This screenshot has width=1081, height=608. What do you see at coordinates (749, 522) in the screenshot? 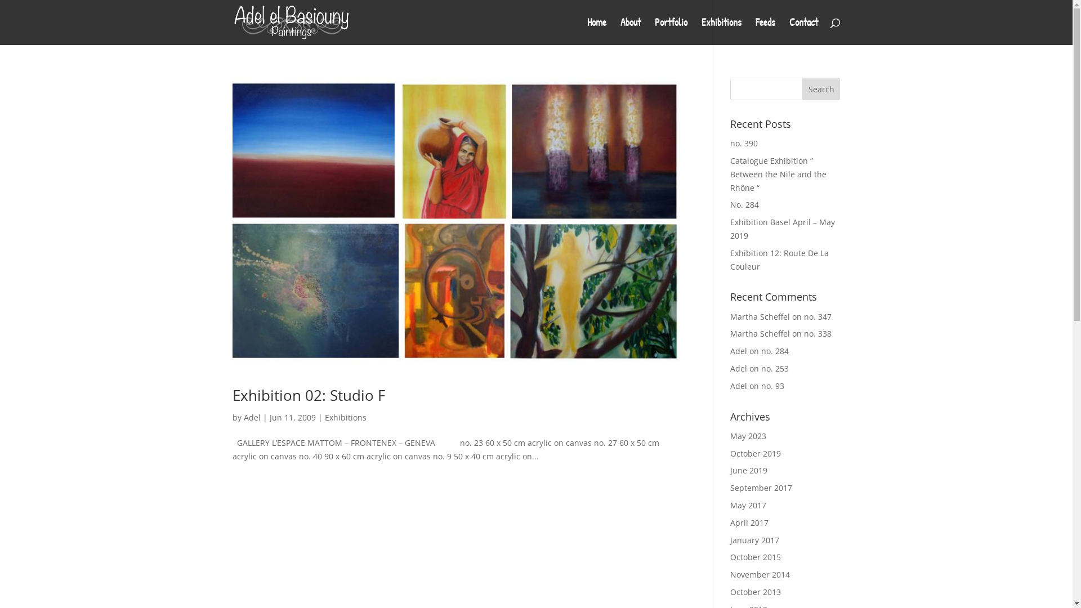
I see `April 2017` at bounding box center [749, 522].